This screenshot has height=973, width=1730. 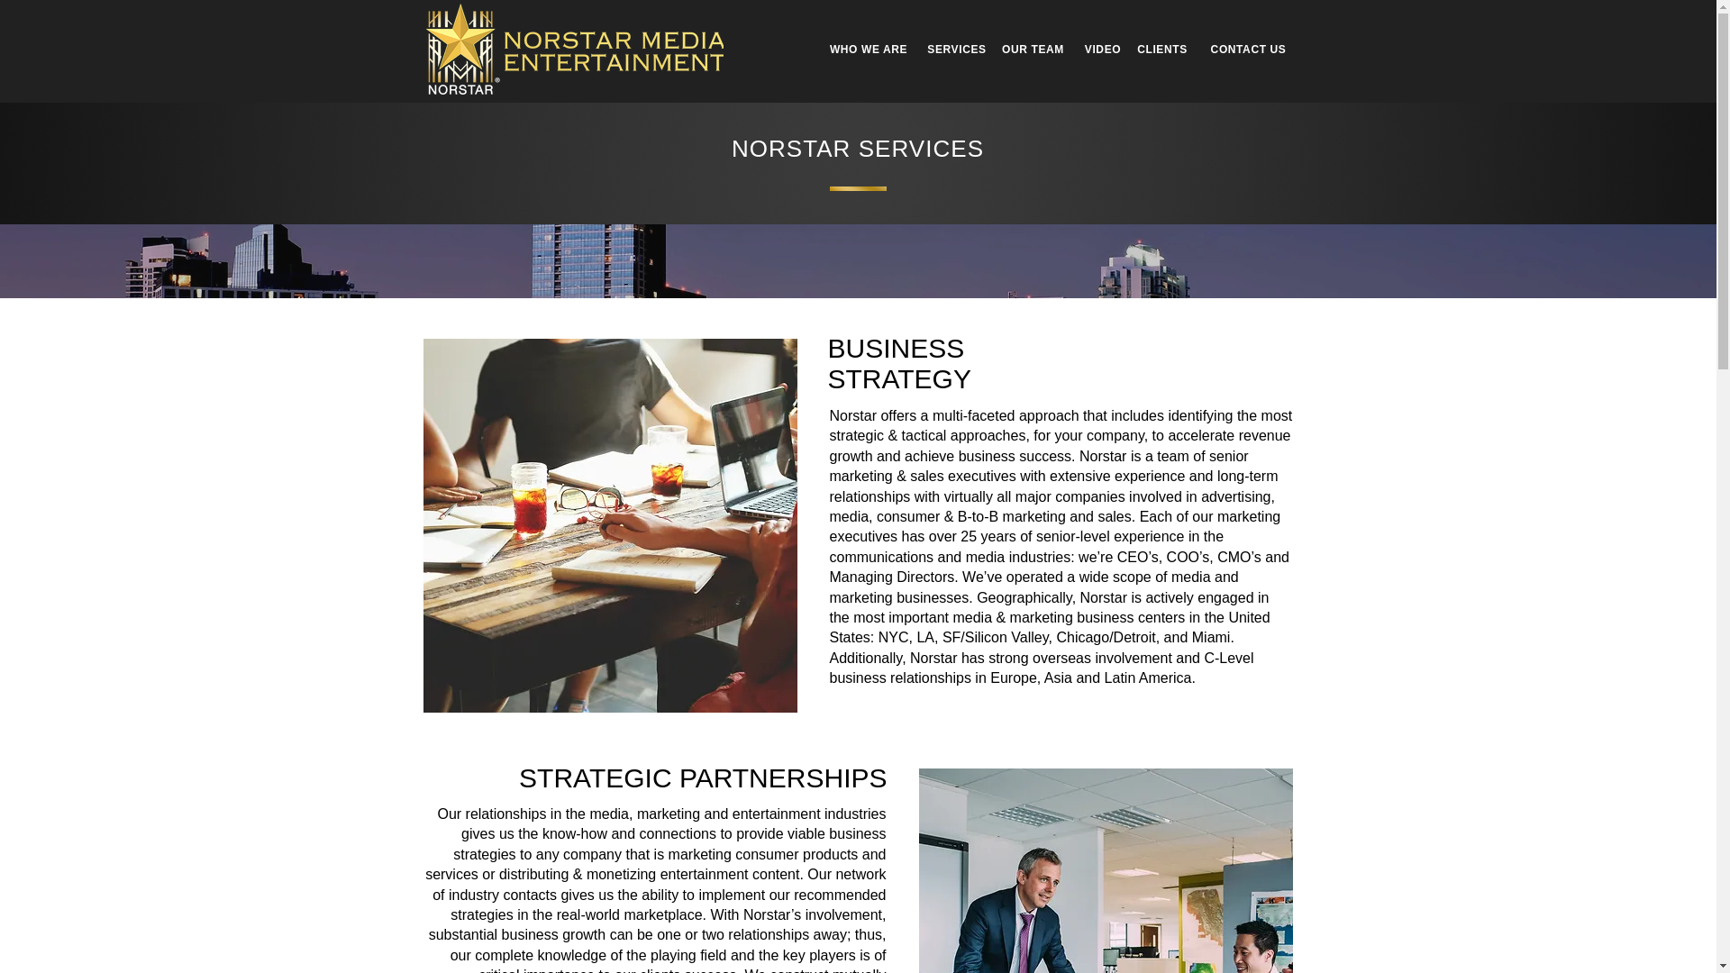 I want to click on OUR TEAM, so click(x=1033, y=49).